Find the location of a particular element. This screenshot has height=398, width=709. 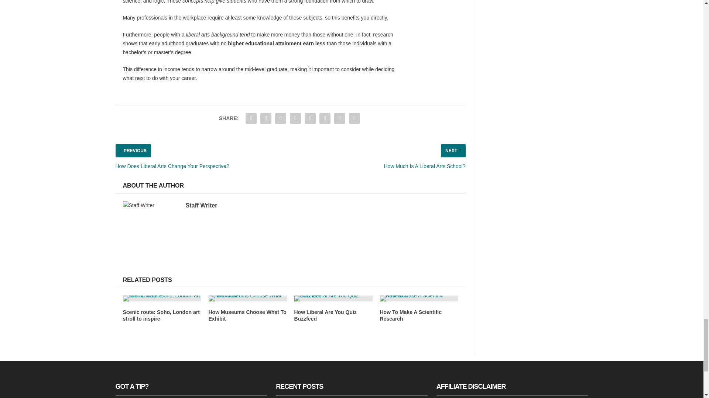

Staff Writer is located at coordinates (201, 205).